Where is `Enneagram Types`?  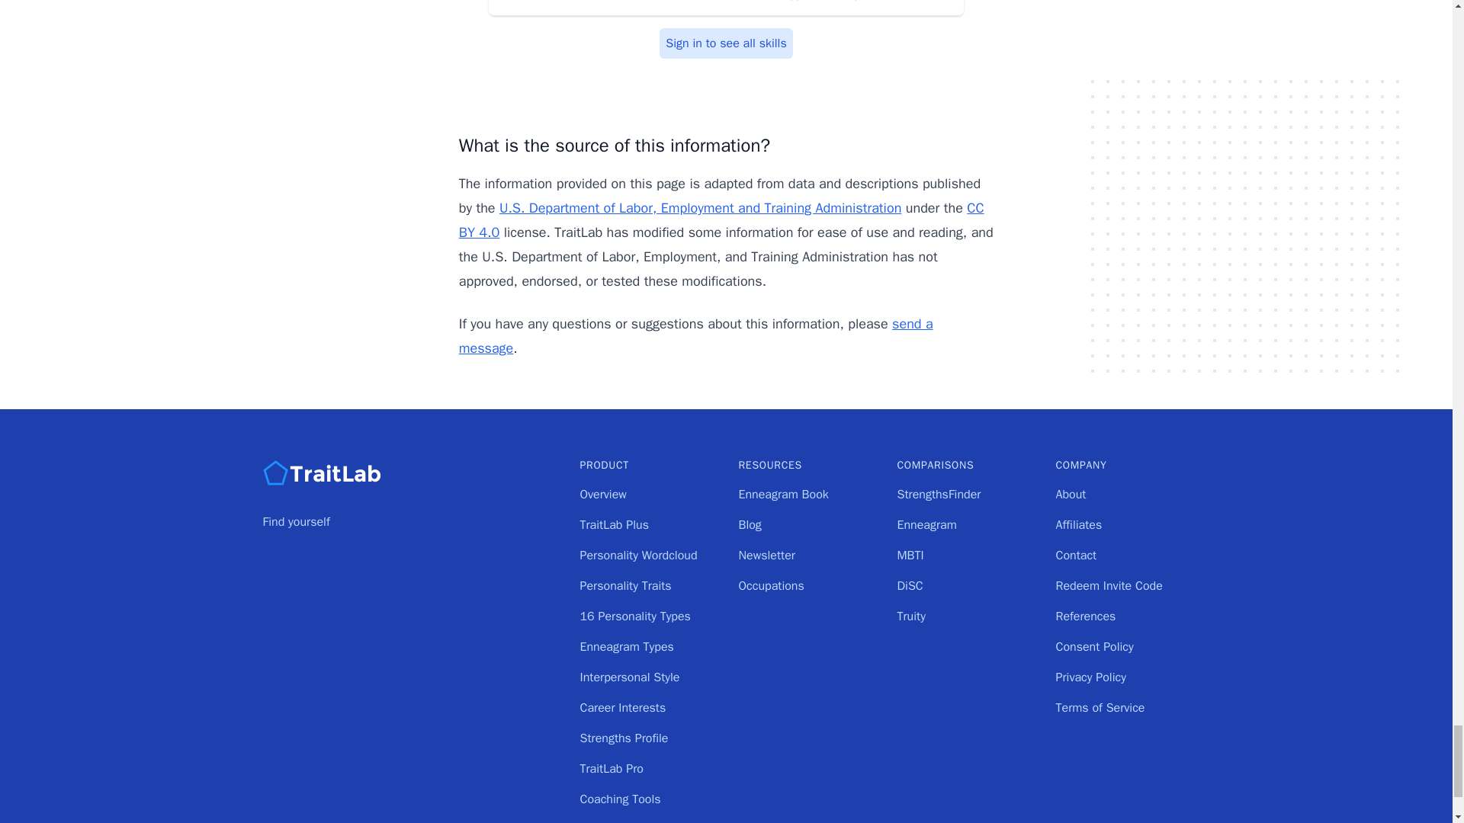 Enneagram Types is located at coordinates (627, 646).